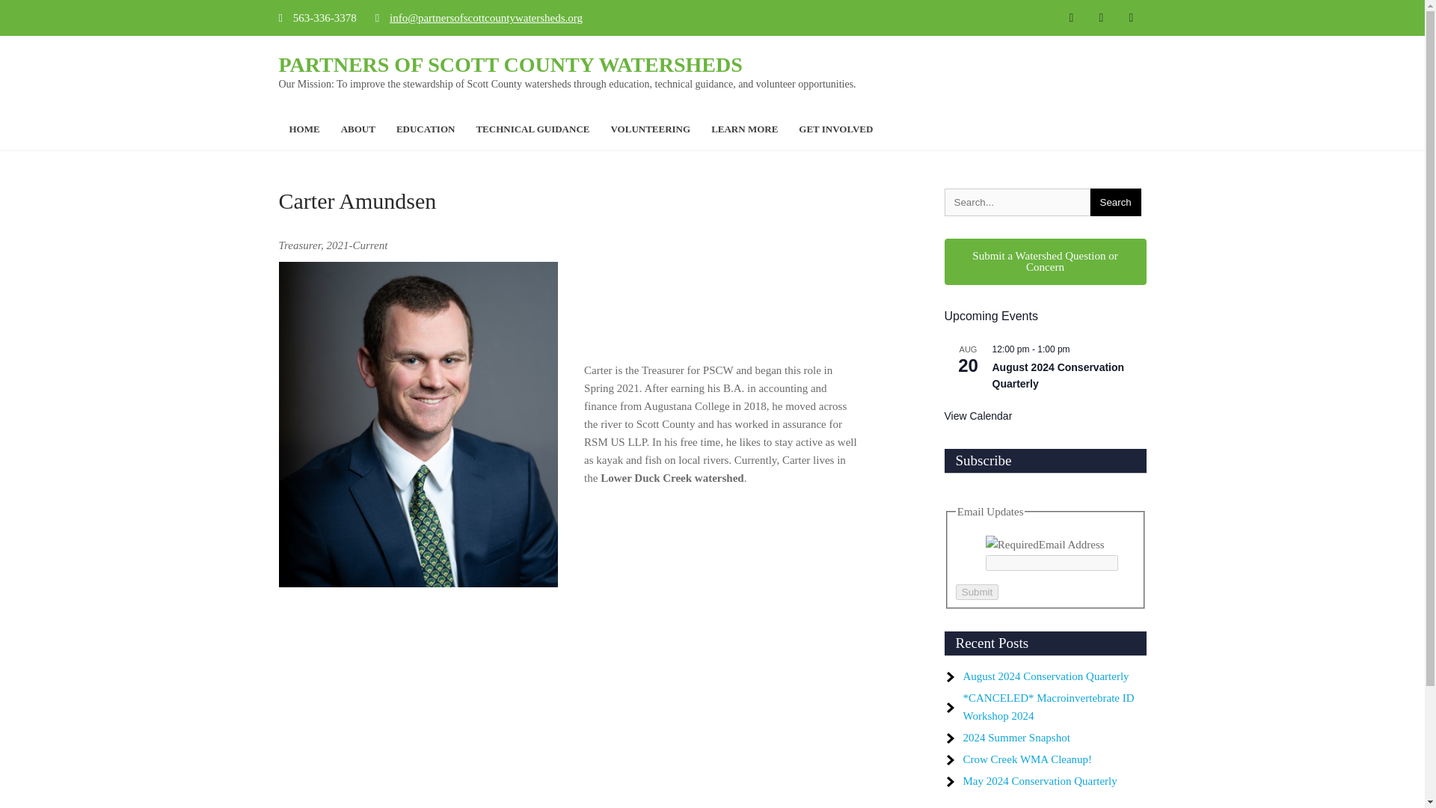 The height and width of the screenshot is (808, 1436). Describe the element at coordinates (650, 129) in the screenshot. I see `VOLUNTEERING` at that location.